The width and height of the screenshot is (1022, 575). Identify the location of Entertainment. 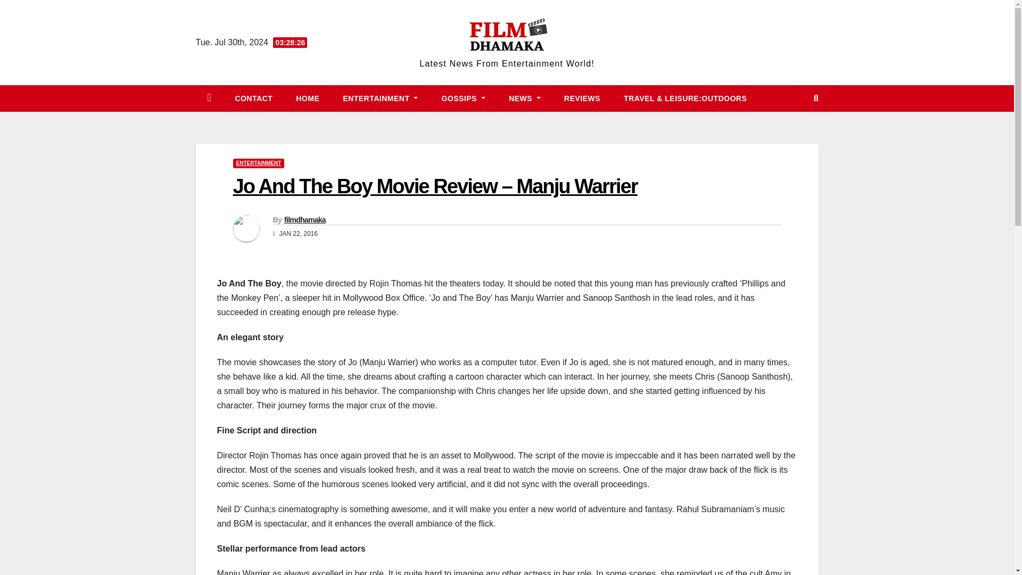
(380, 98).